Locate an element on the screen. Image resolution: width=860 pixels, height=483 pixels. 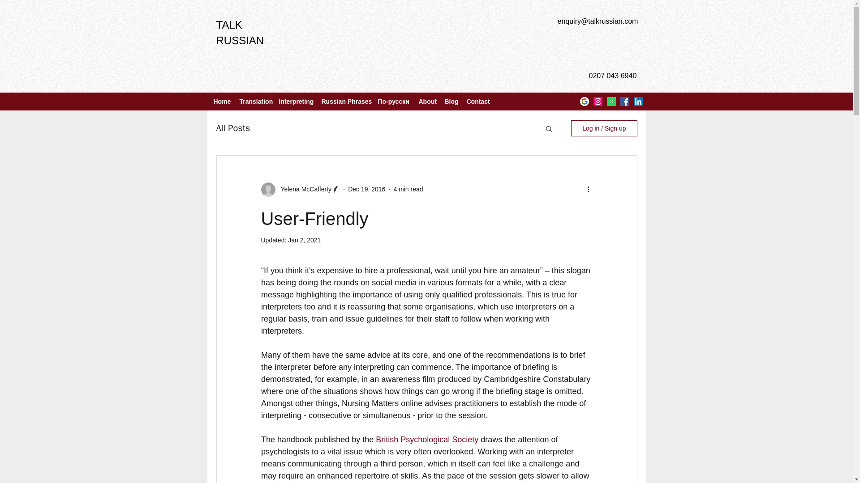
Translation is located at coordinates (254, 101).